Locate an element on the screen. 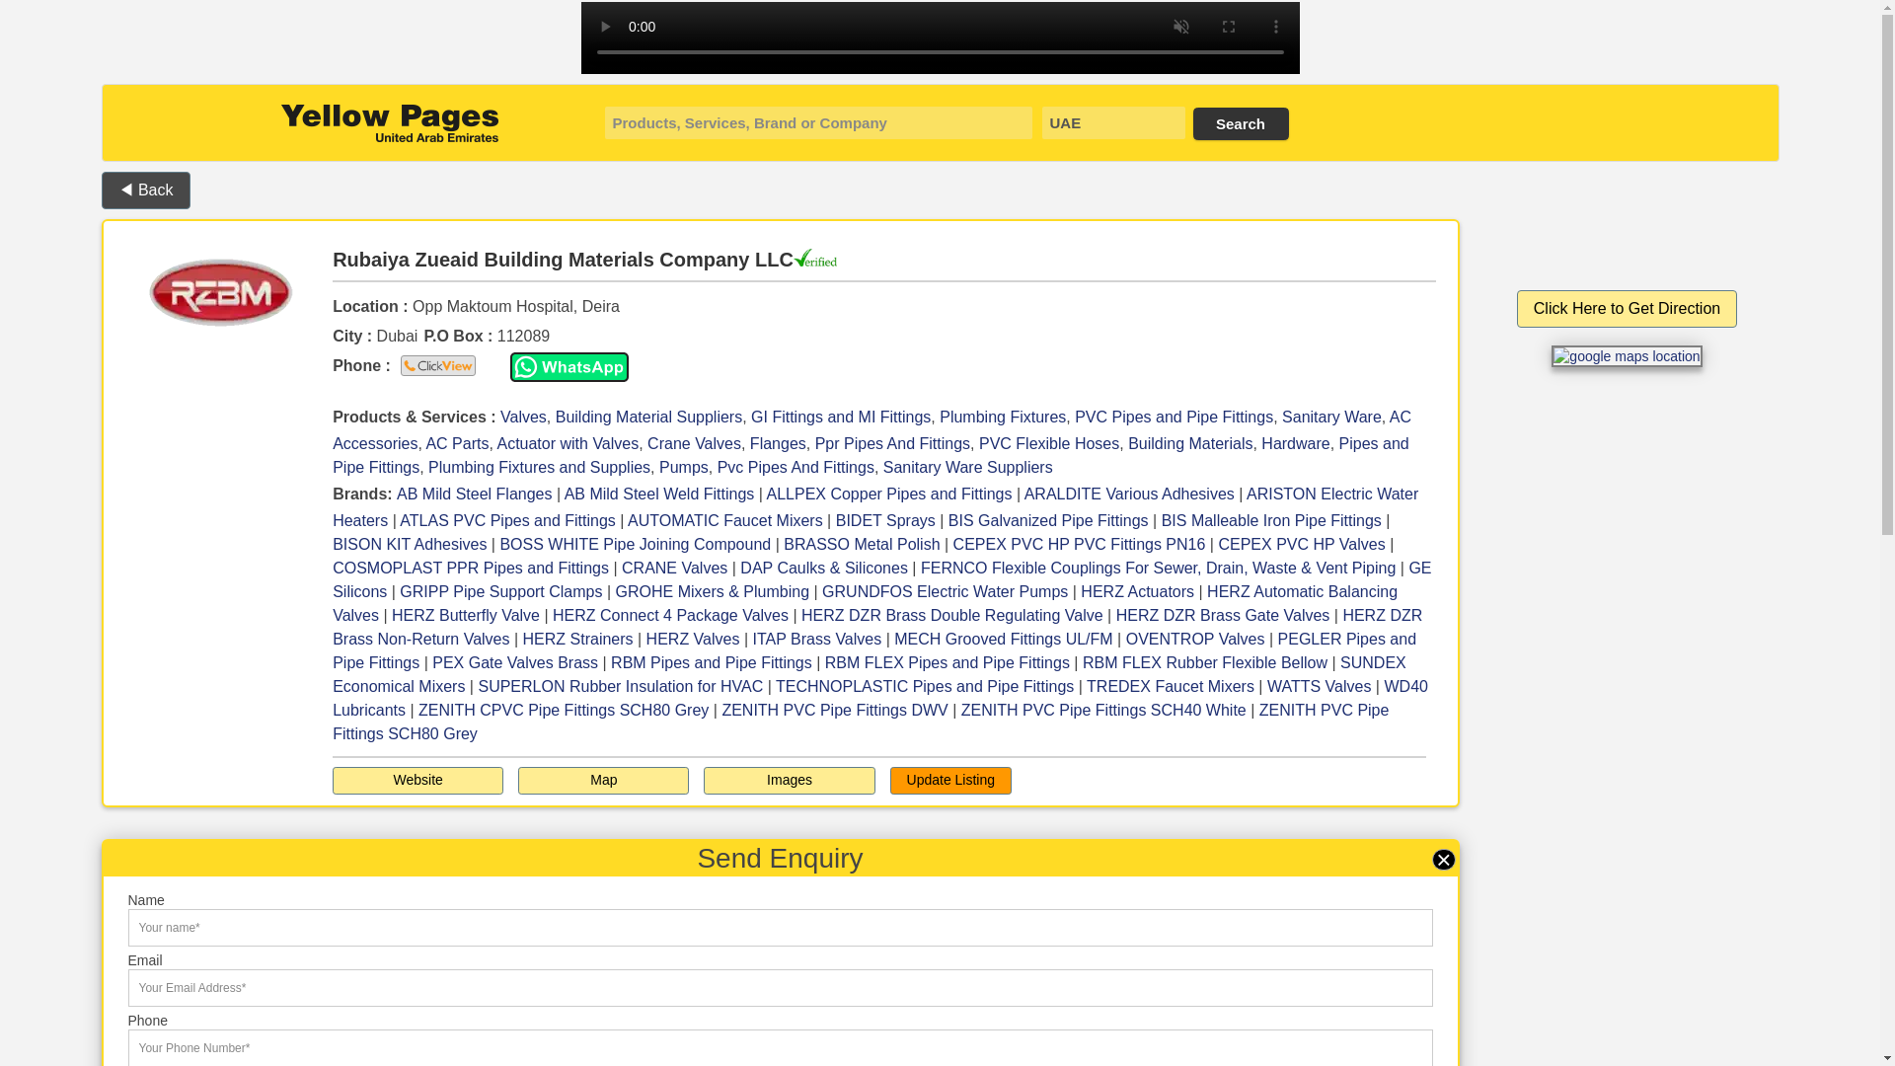  Sanitary Ware is located at coordinates (1331, 417).